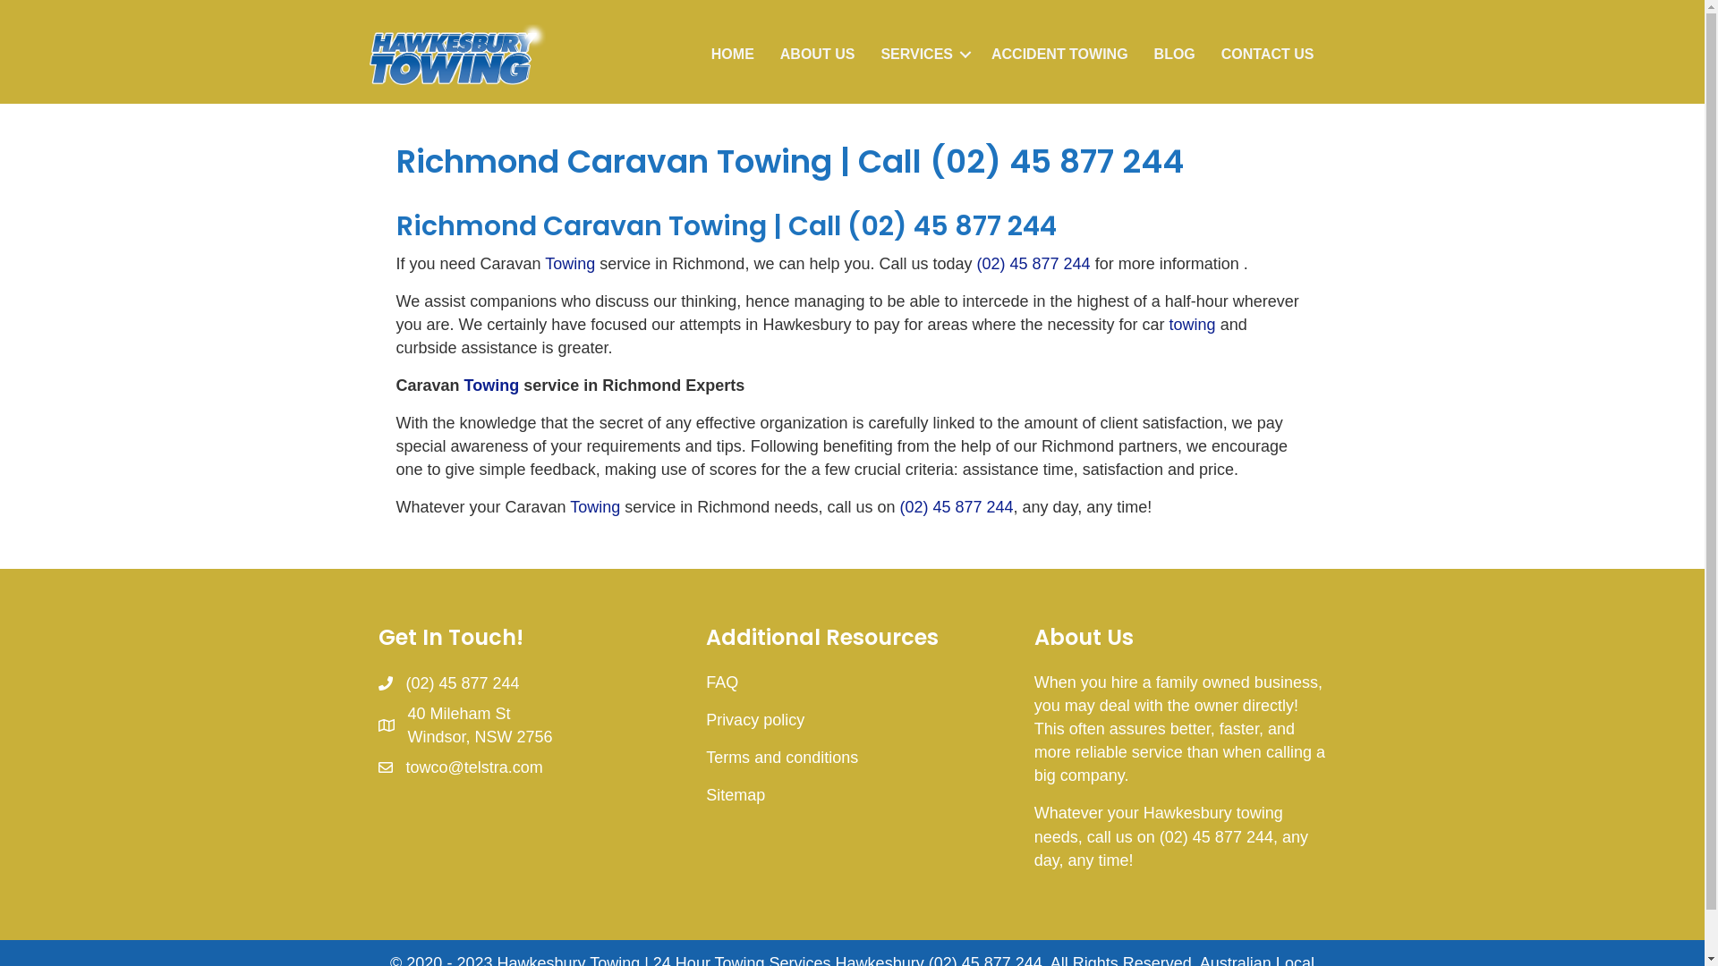  I want to click on logo, so click(458, 54).